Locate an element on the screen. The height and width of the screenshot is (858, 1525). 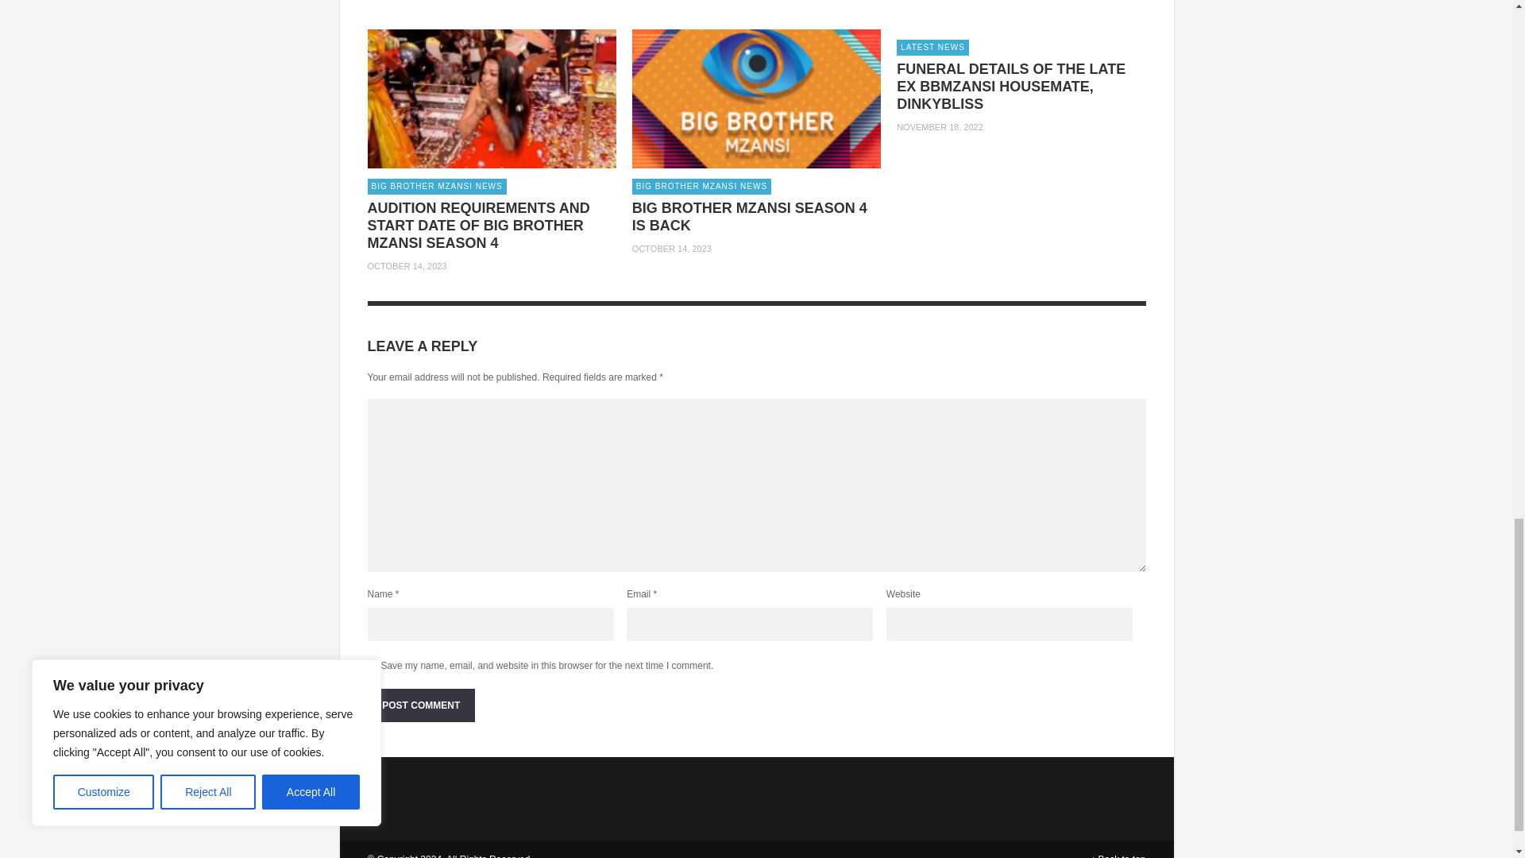
yes is located at coordinates (372, 664).